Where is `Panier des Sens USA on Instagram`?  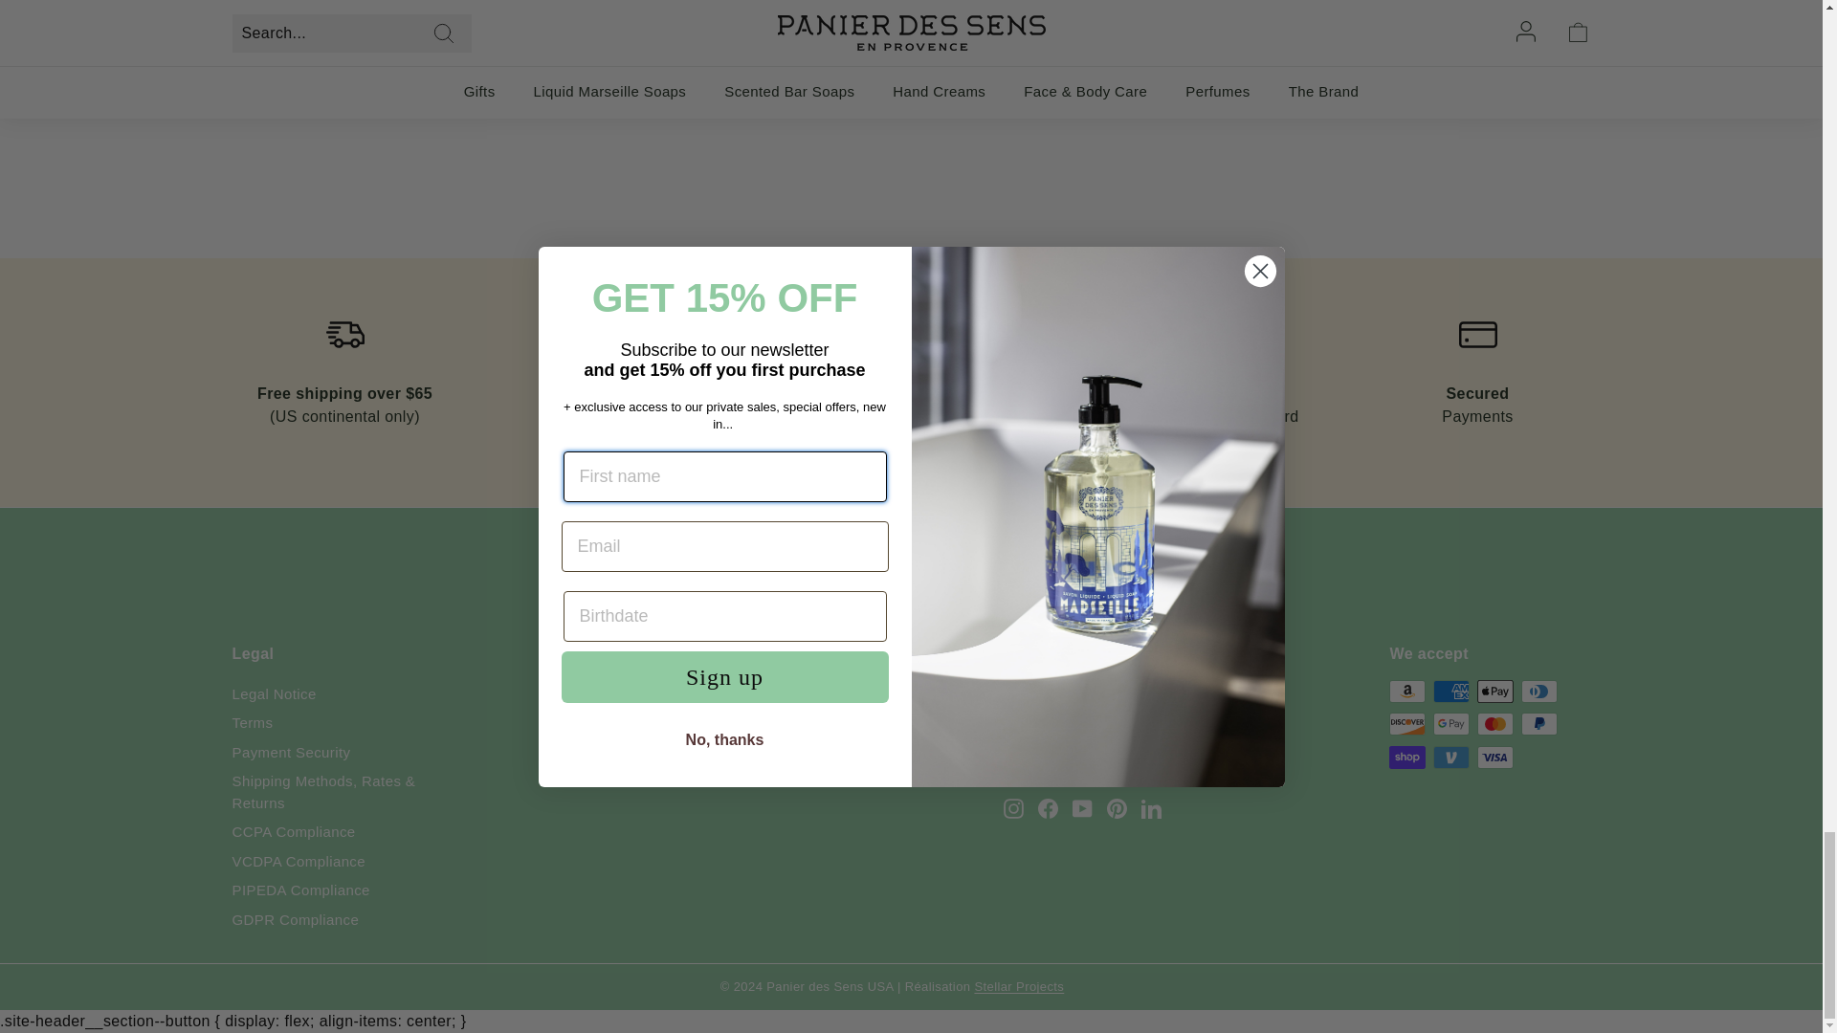
Panier des Sens USA on Instagram is located at coordinates (1012, 807).